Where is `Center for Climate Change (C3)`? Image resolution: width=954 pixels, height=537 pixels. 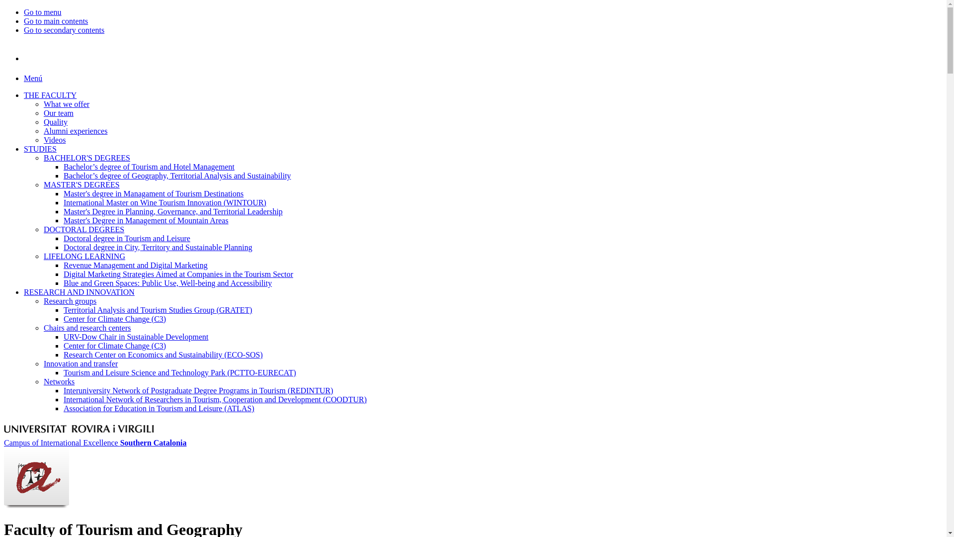
Center for Climate Change (C3) is located at coordinates (115, 319).